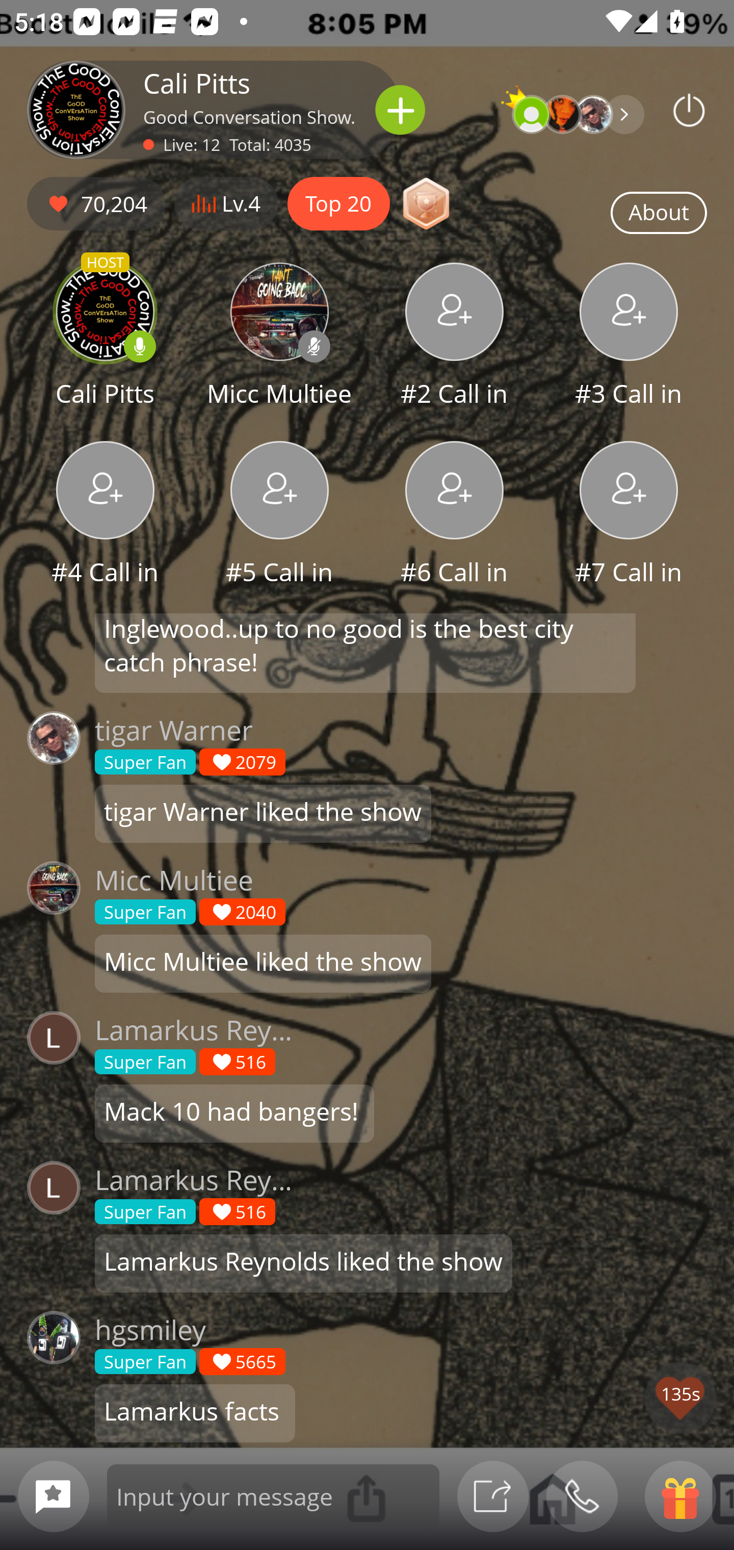  What do you see at coordinates (279, 515) in the screenshot?
I see `#5 Call in` at bounding box center [279, 515].